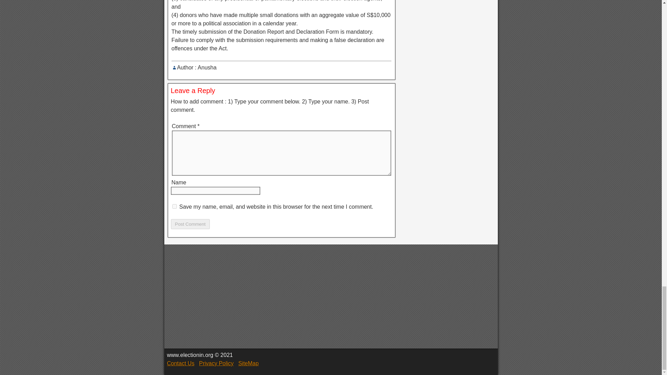 This screenshot has width=667, height=375. Describe the element at coordinates (190, 224) in the screenshot. I see `Post Comment` at that location.